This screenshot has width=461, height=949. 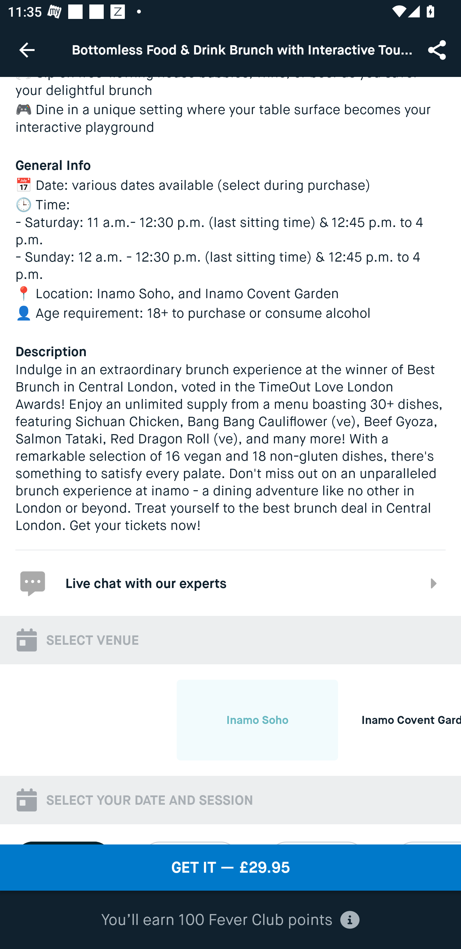 I want to click on Inamo Covent Garden, so click(x=400, y=719).